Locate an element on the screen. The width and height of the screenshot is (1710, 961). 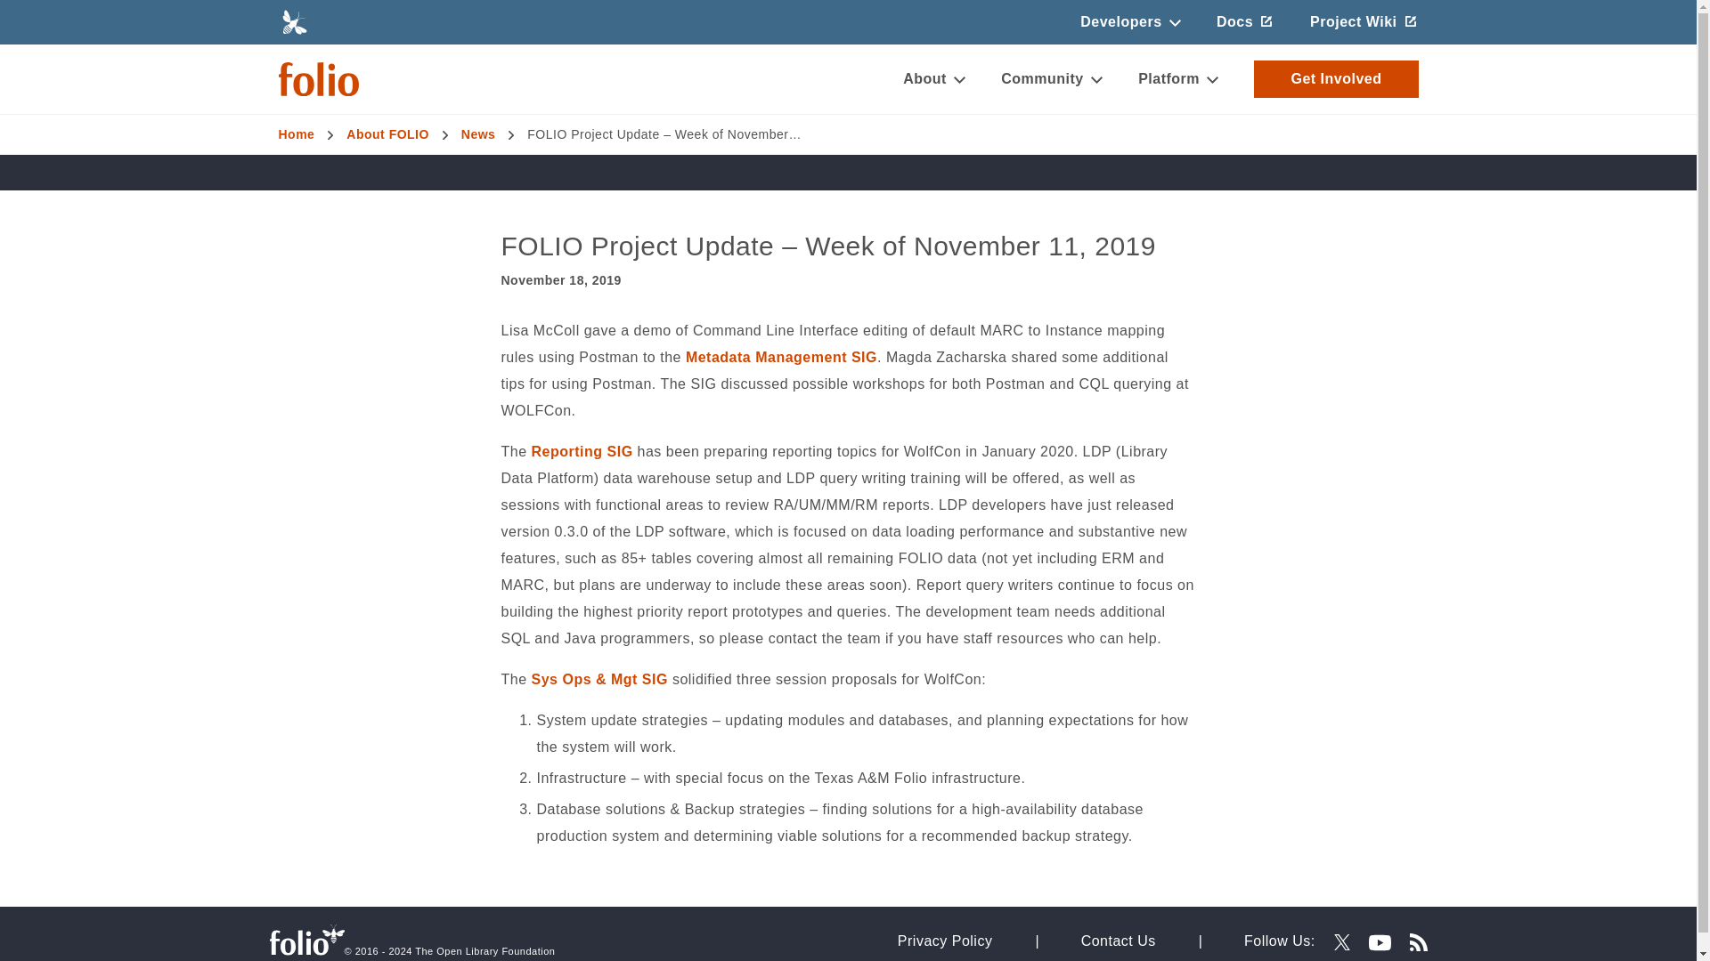
Get Involved is located at coordinates (1335, 79).